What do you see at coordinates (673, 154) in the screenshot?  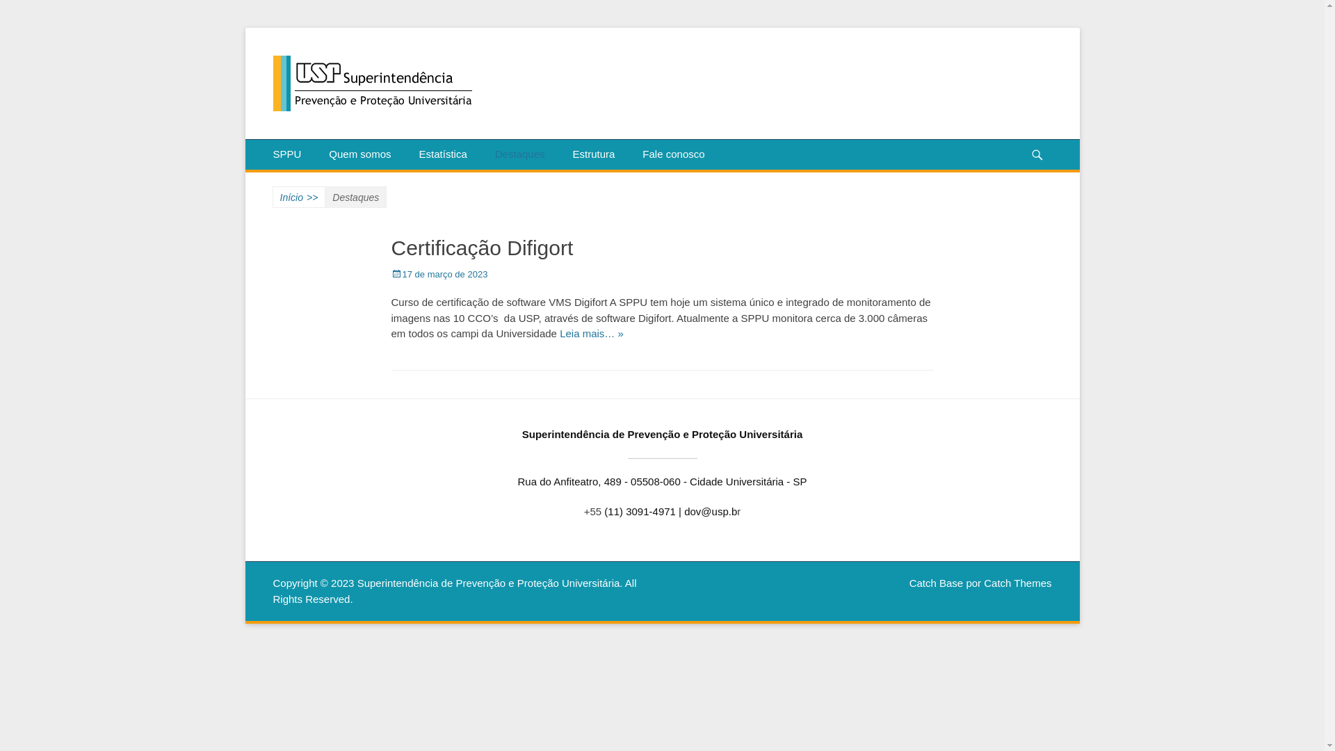 I see `Fale conosco` at bounding box center [673, 154].